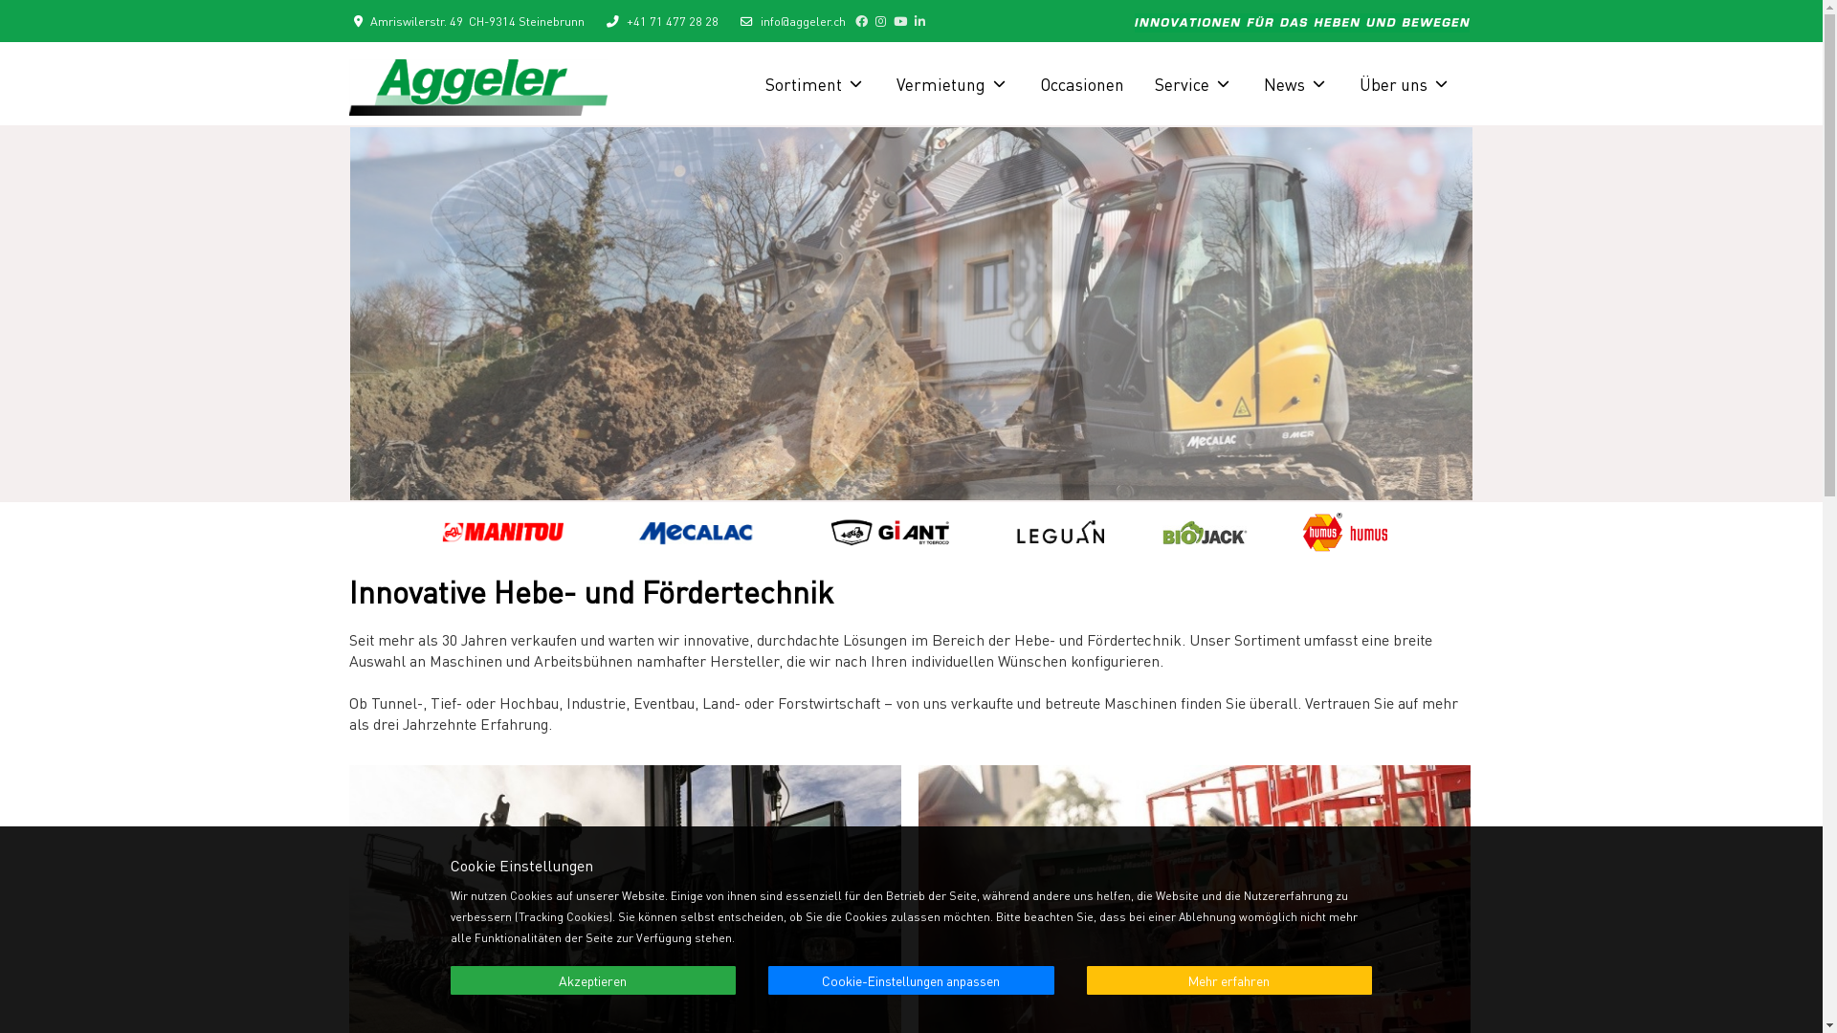 The image size is (1837, 1033). What do you see at coordinates (1081, 84) in the screenshot?
I see `Occasionen` at bounding box center [1081, 84].